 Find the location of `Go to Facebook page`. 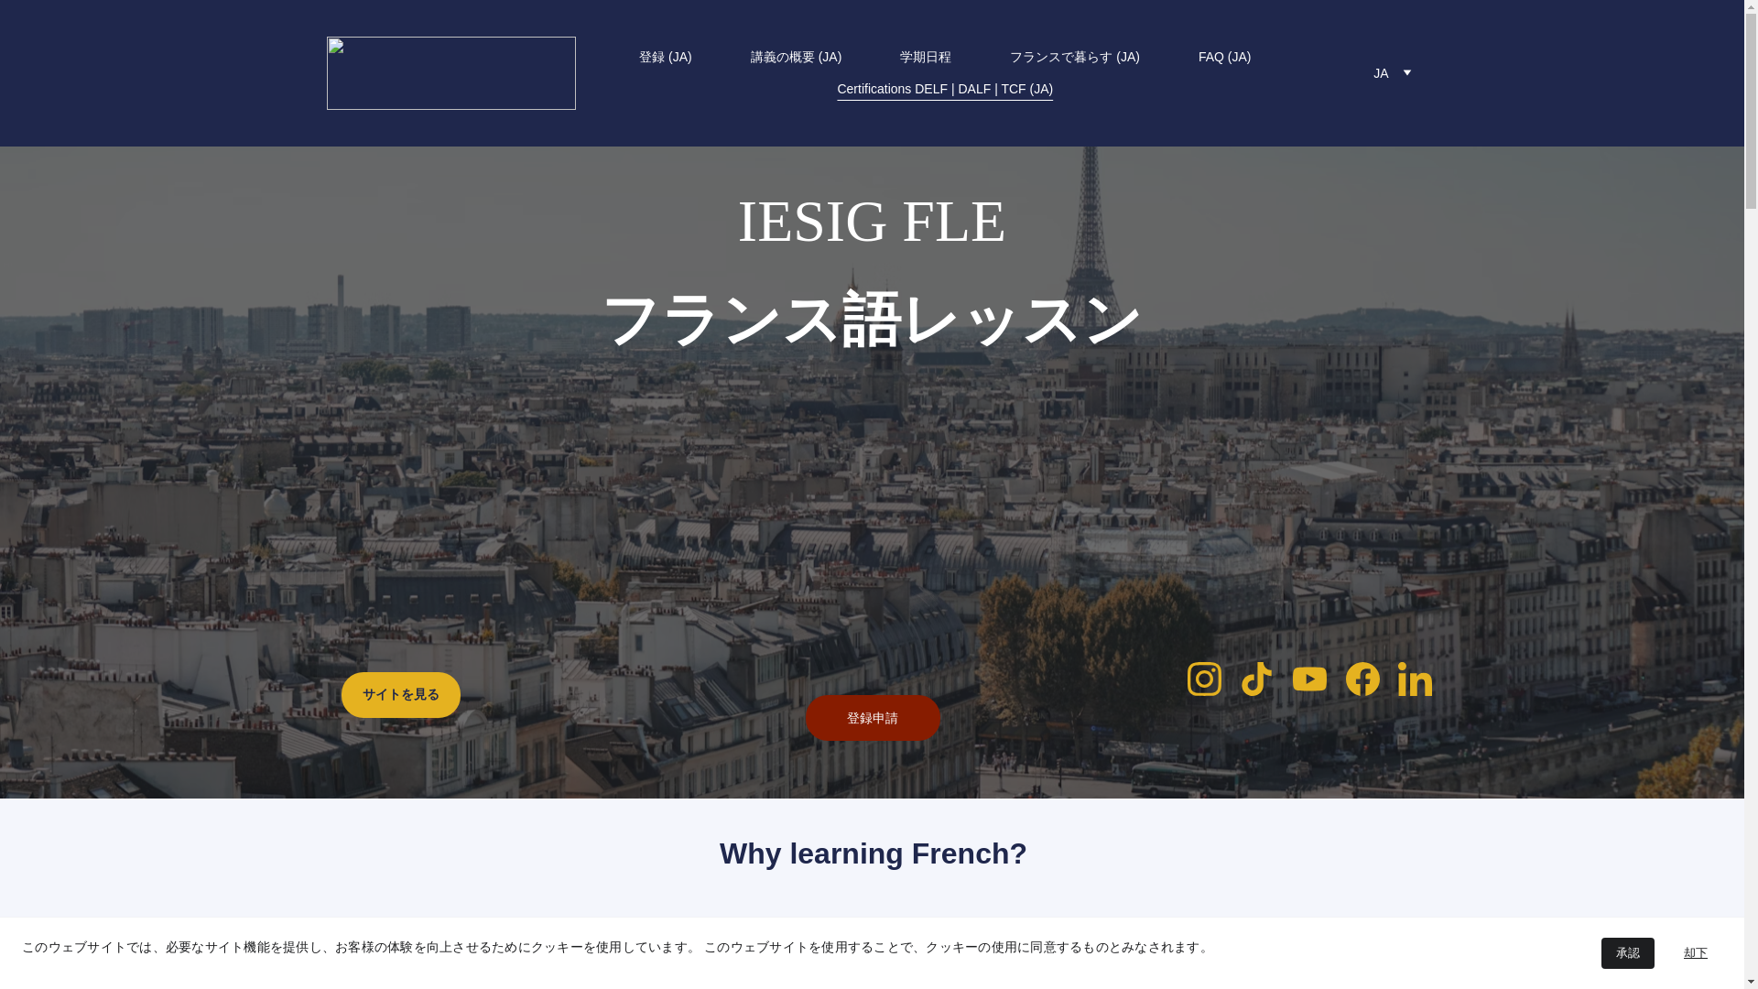

Go to Facebook page is located at coordinates (1372, 679).